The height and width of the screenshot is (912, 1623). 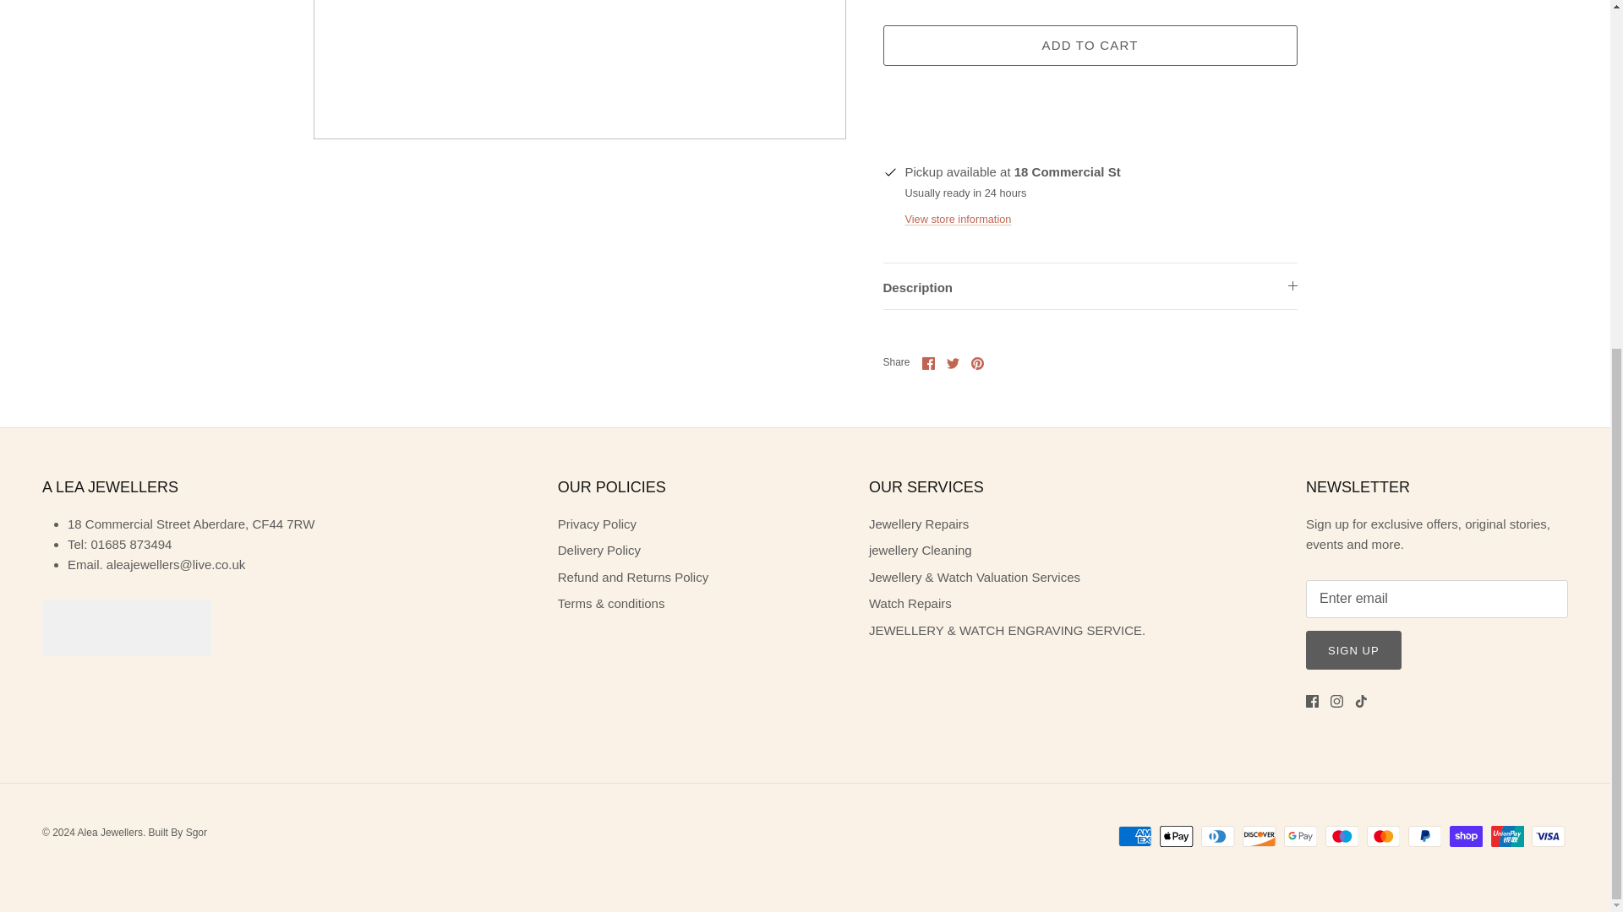 I want to click on Facebook, so click(x=928, y=363).